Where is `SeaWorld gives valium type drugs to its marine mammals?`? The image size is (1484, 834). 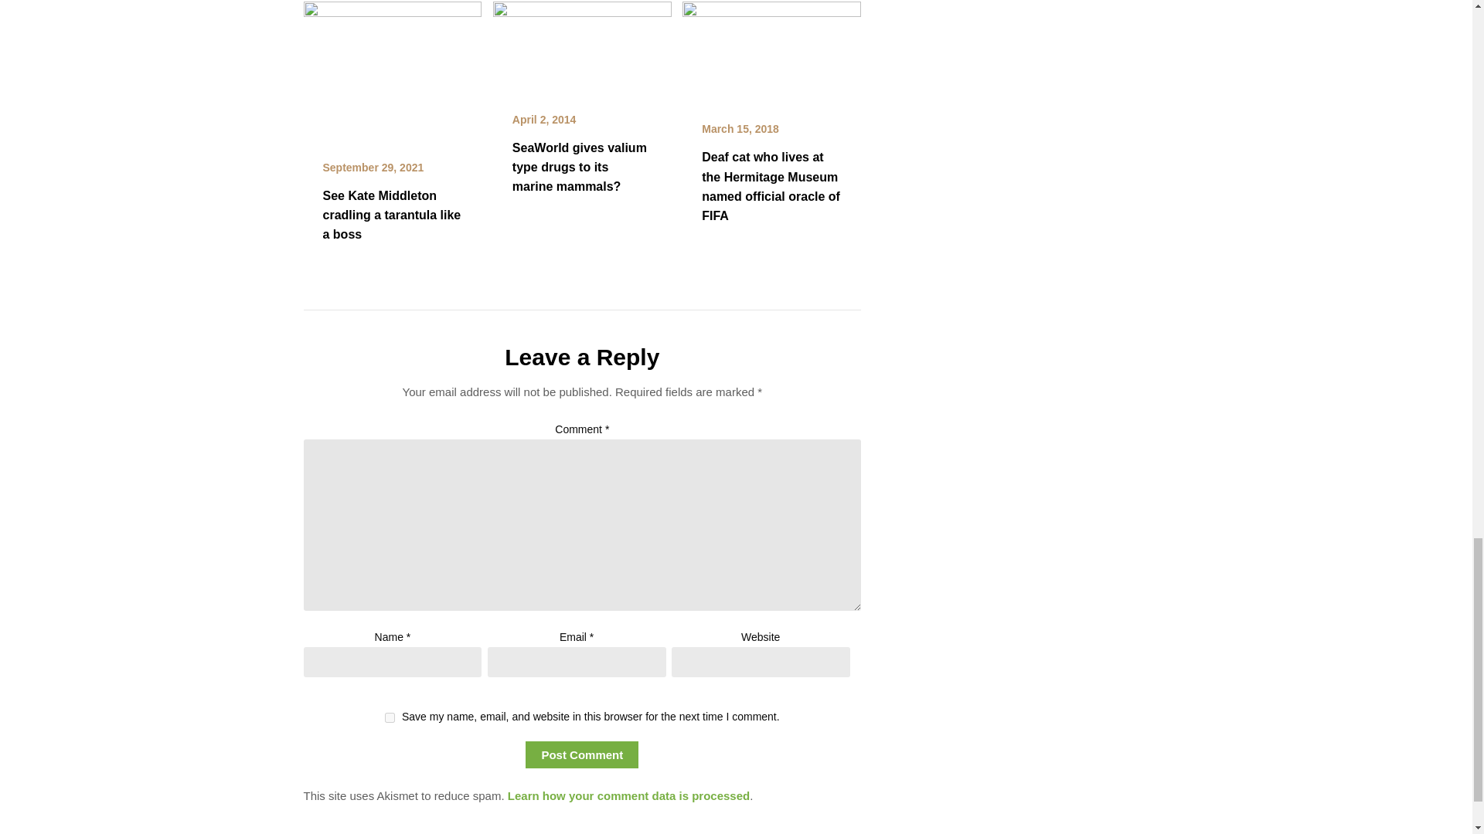 SeaWorld gives valium type drugs to its marine mammals? is located at coordinates (580, 167).